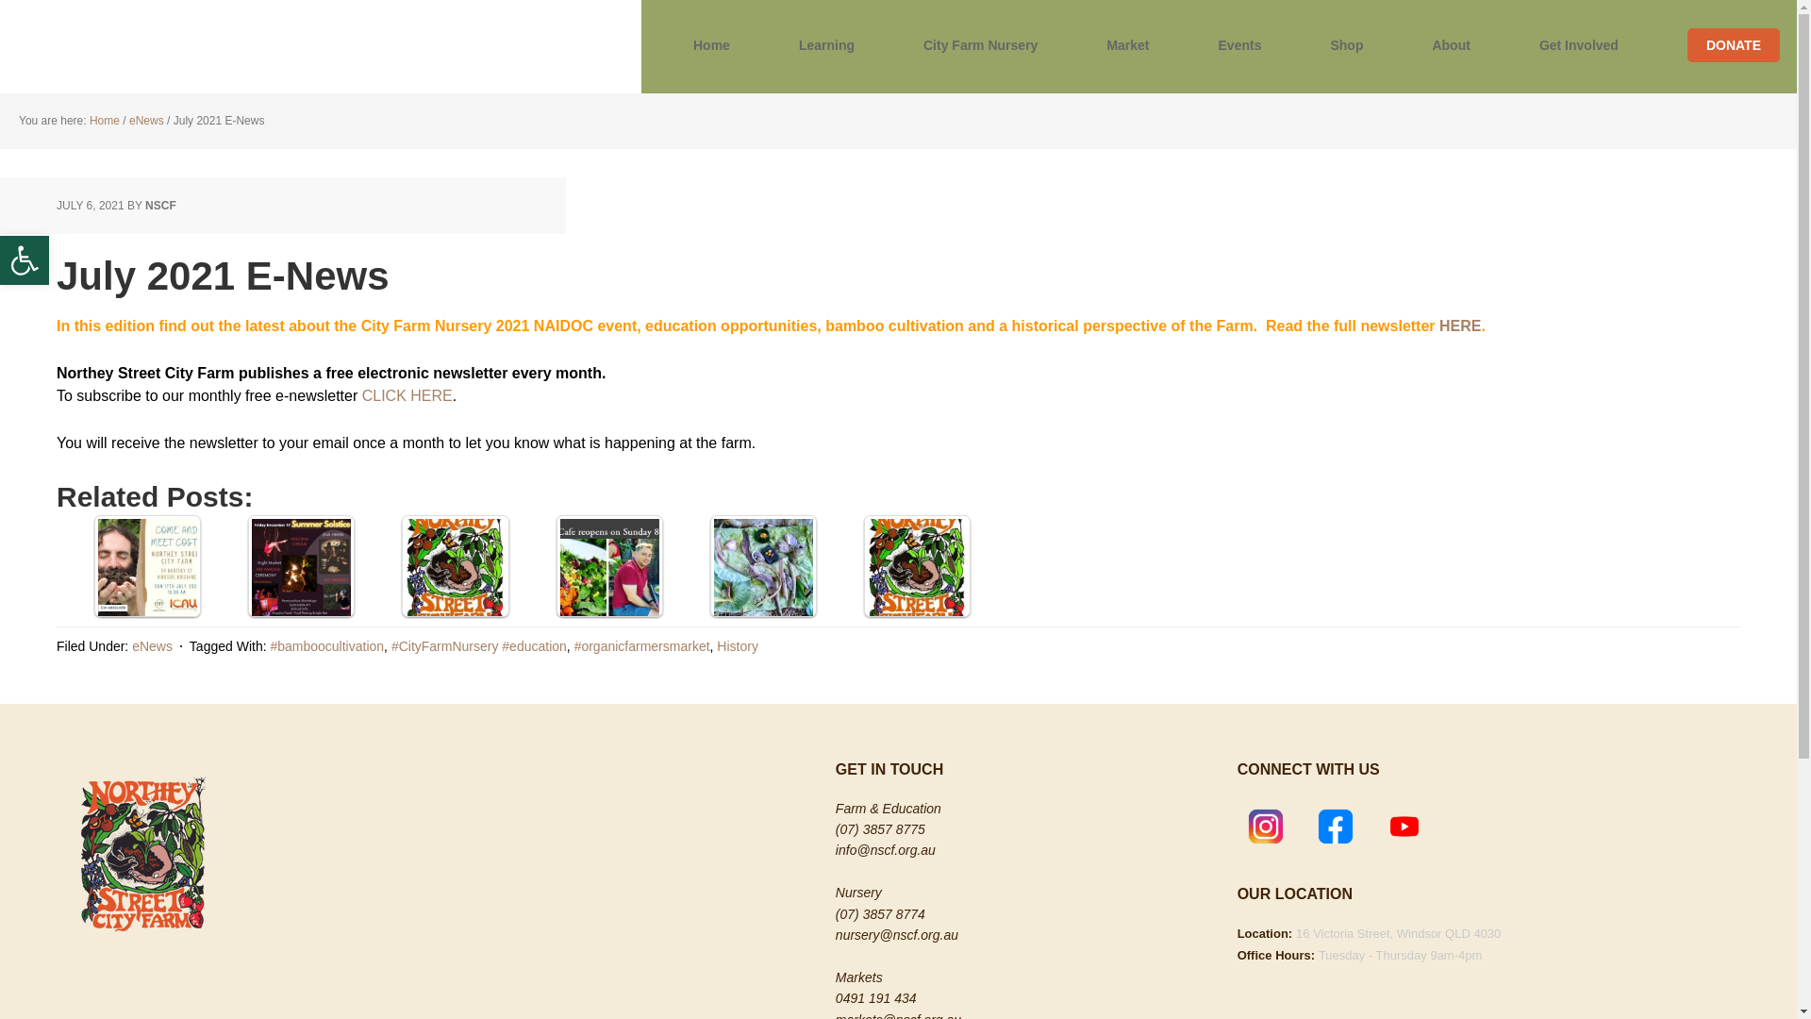  What do you see at coordinates (980, 47) in the screenshot?
I see `City Farm Nursery` at bounding box center [980, 47].